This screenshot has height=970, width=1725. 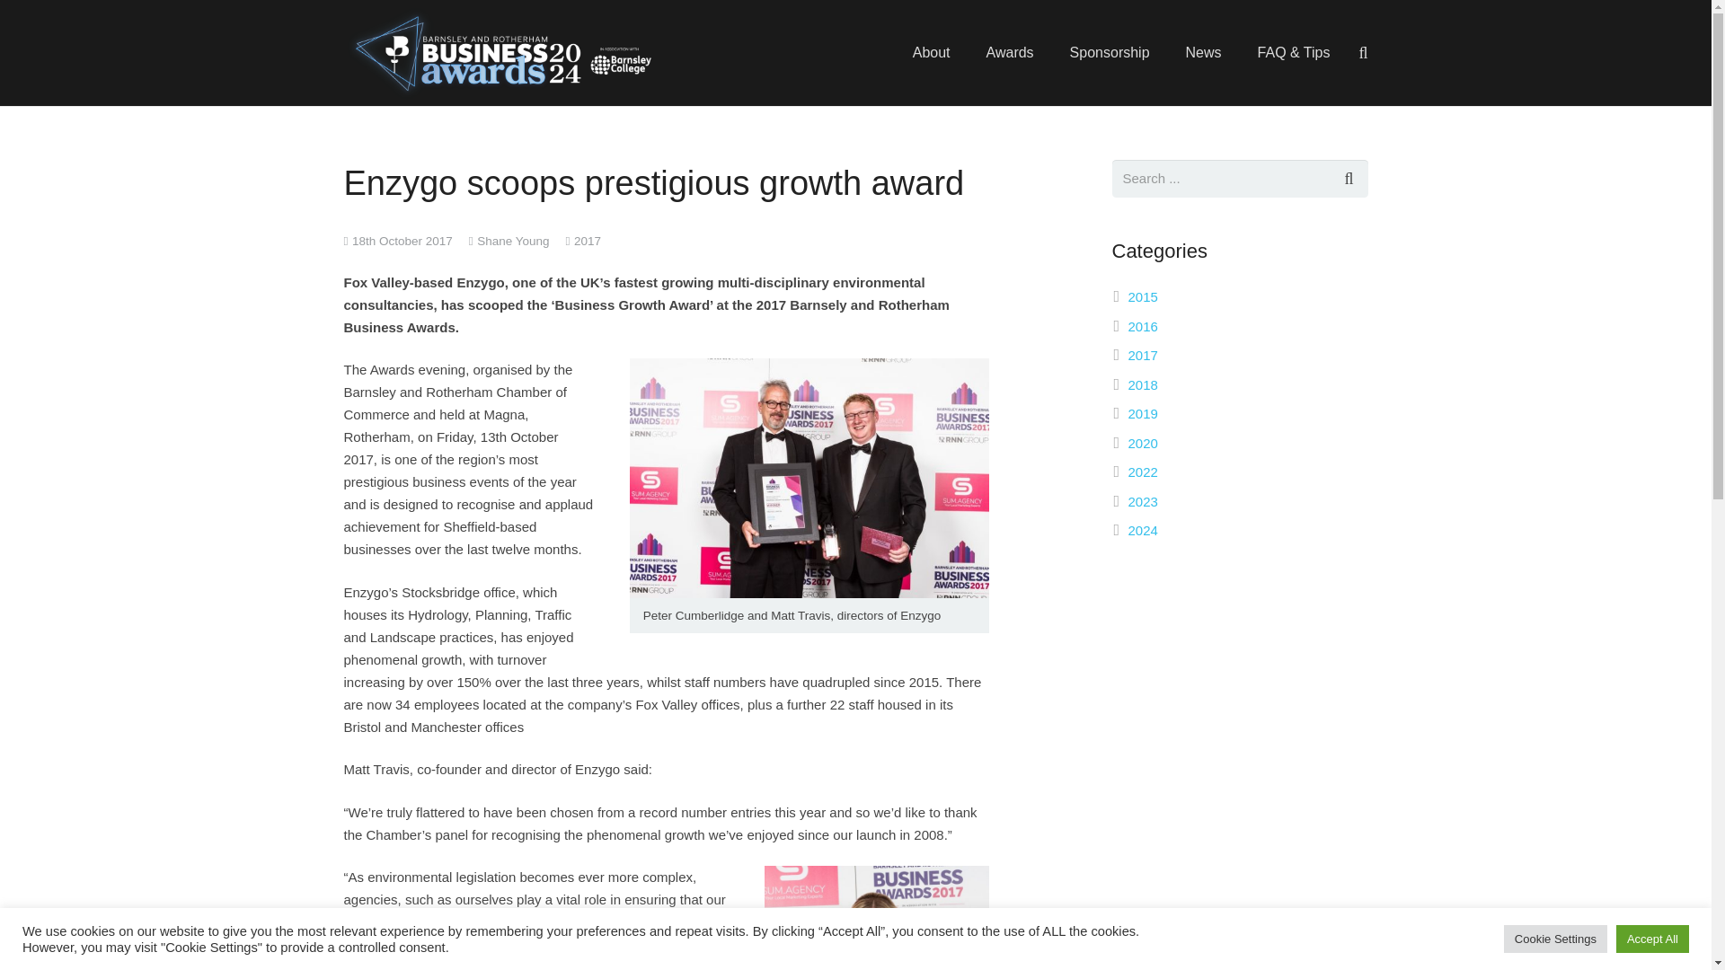 What do you see at coordinates (1143, 384) in the screenshot?
I see `2018` at bounding box center [1143, 384].